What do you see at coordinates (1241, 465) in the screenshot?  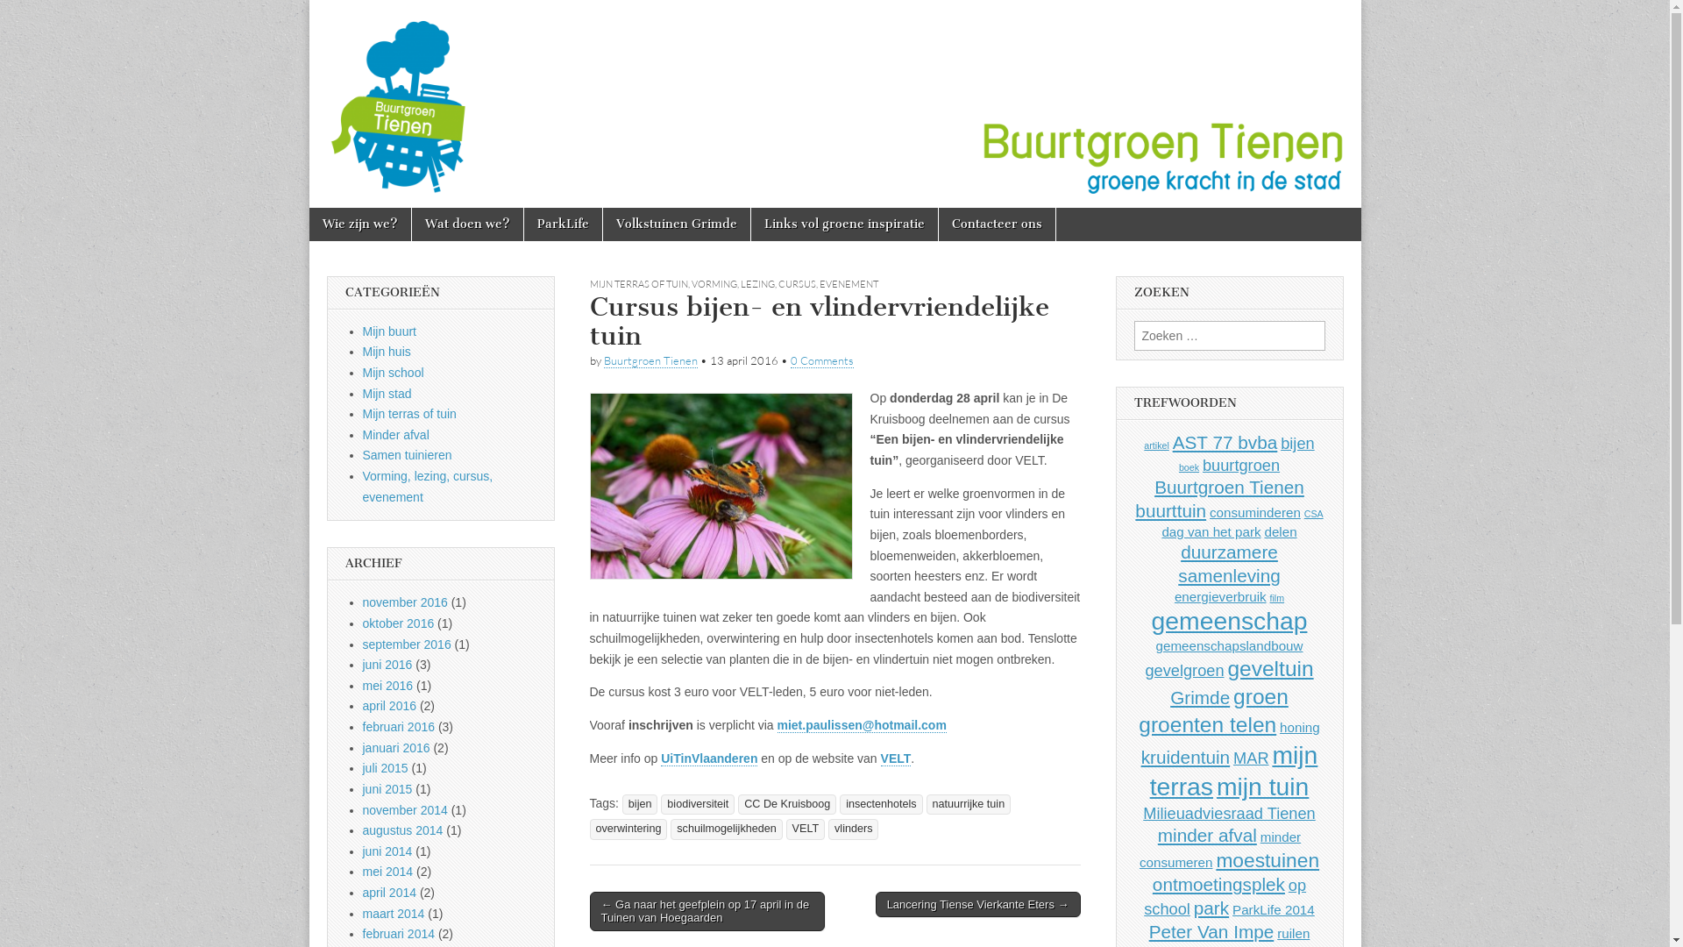 I see `buurtgroen` at bounding box center [1241, 465].